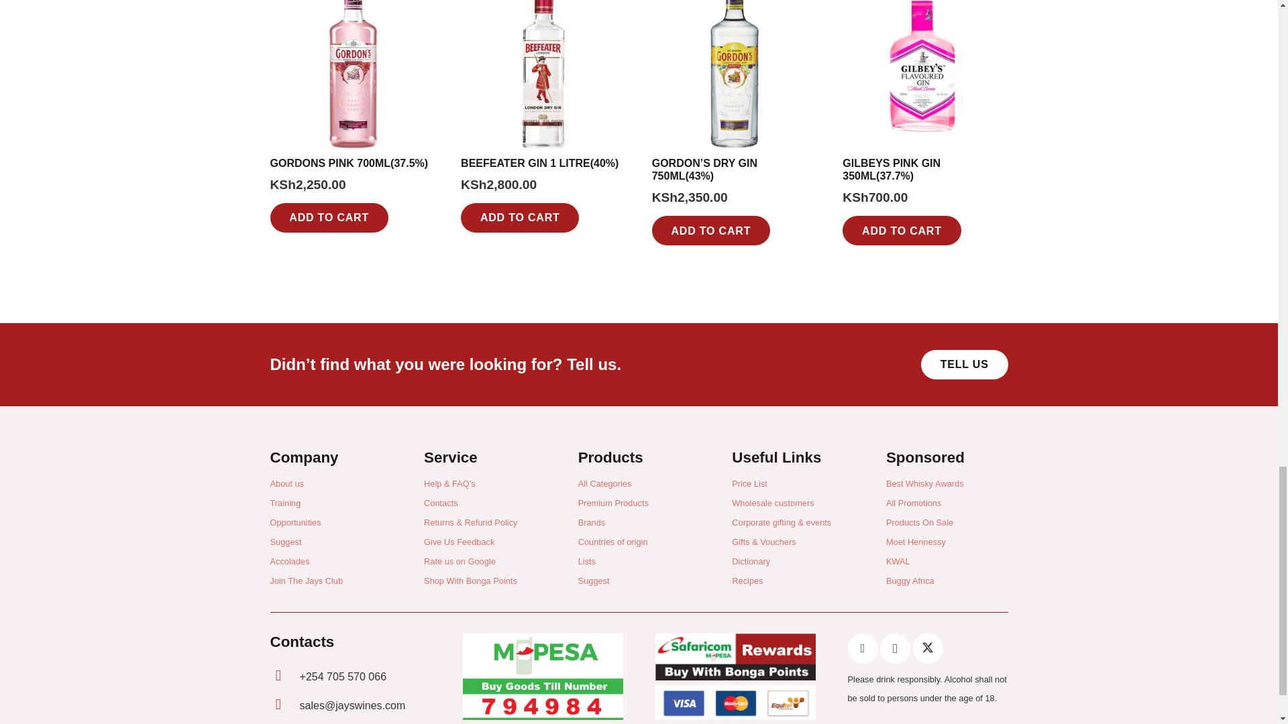  What do you see at coordinates (965, 365) in the screenshot?
I see `Missing Products On Our Website` at bounding box center [965, 365].